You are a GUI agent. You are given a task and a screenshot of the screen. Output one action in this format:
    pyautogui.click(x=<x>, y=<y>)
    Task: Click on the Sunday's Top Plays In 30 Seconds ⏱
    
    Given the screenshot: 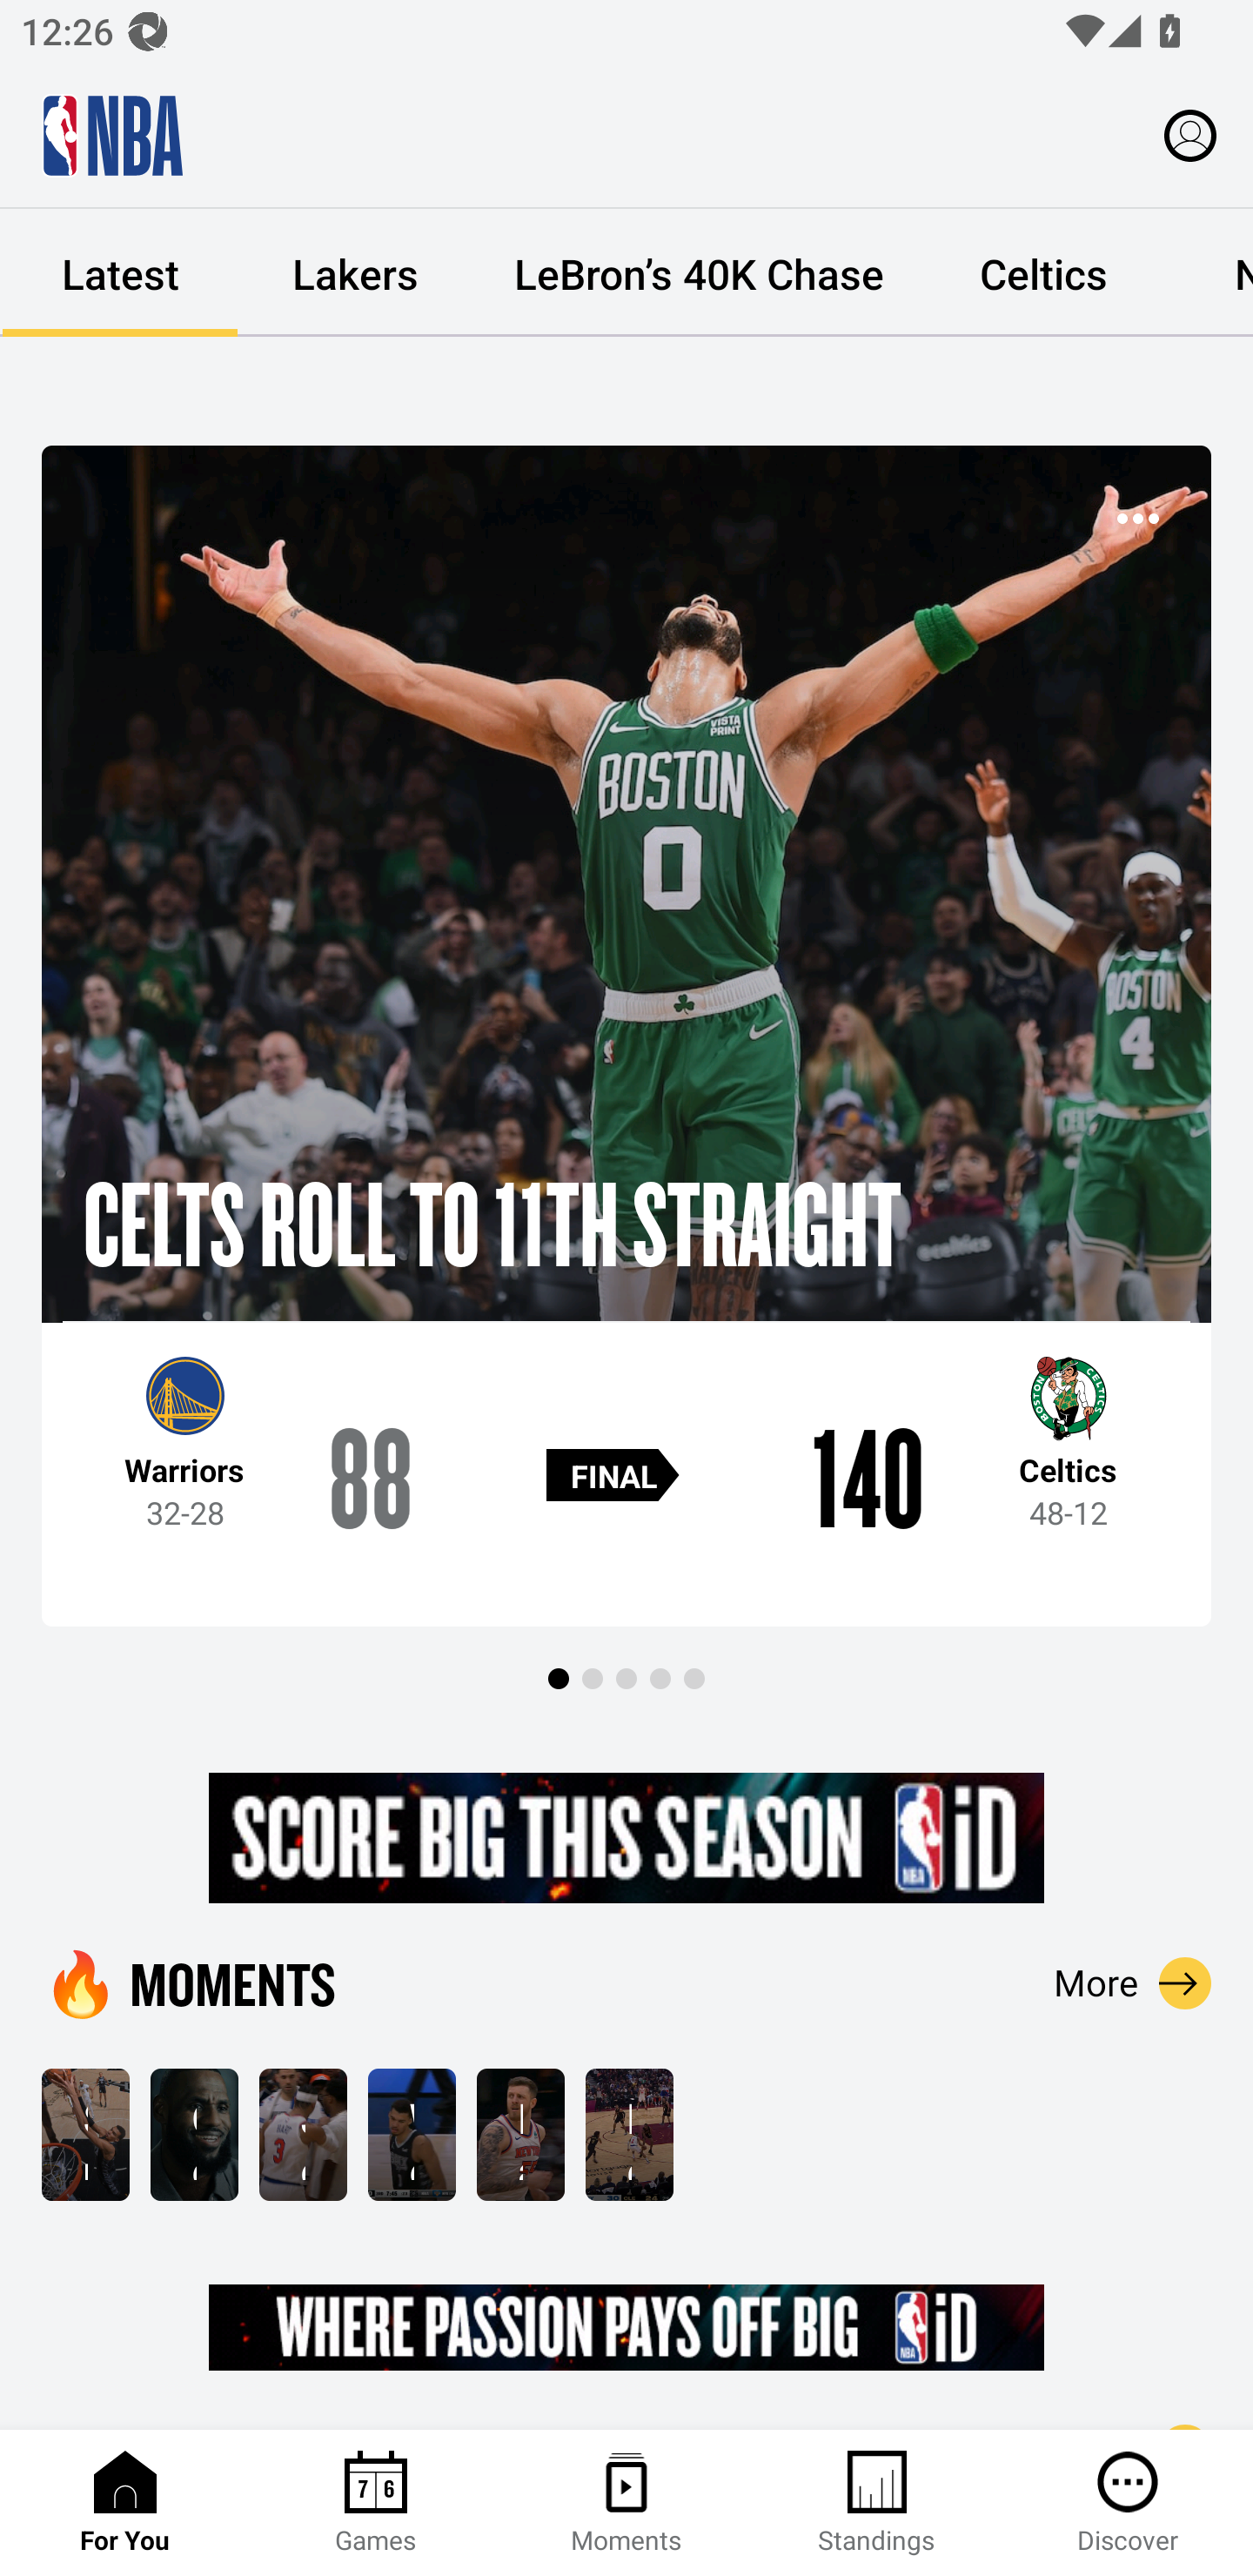 What is the action you would take?
    pyautogui.click(x=85, y=2134)
    